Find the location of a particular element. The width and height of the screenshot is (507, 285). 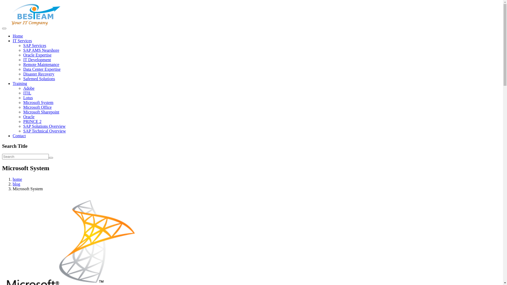

Home is located at coordinates (18, 36).